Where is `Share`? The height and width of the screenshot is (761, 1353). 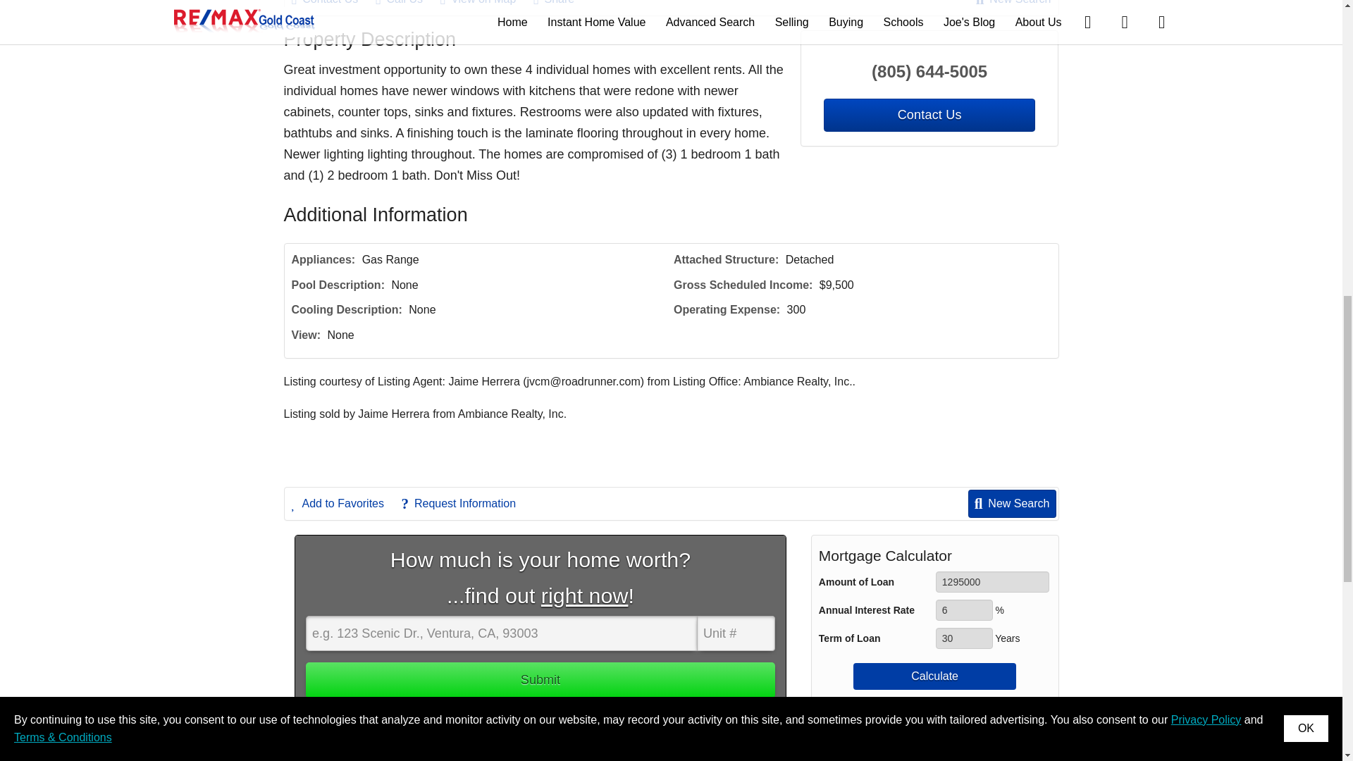 Share is located at coordinates (561, 5).